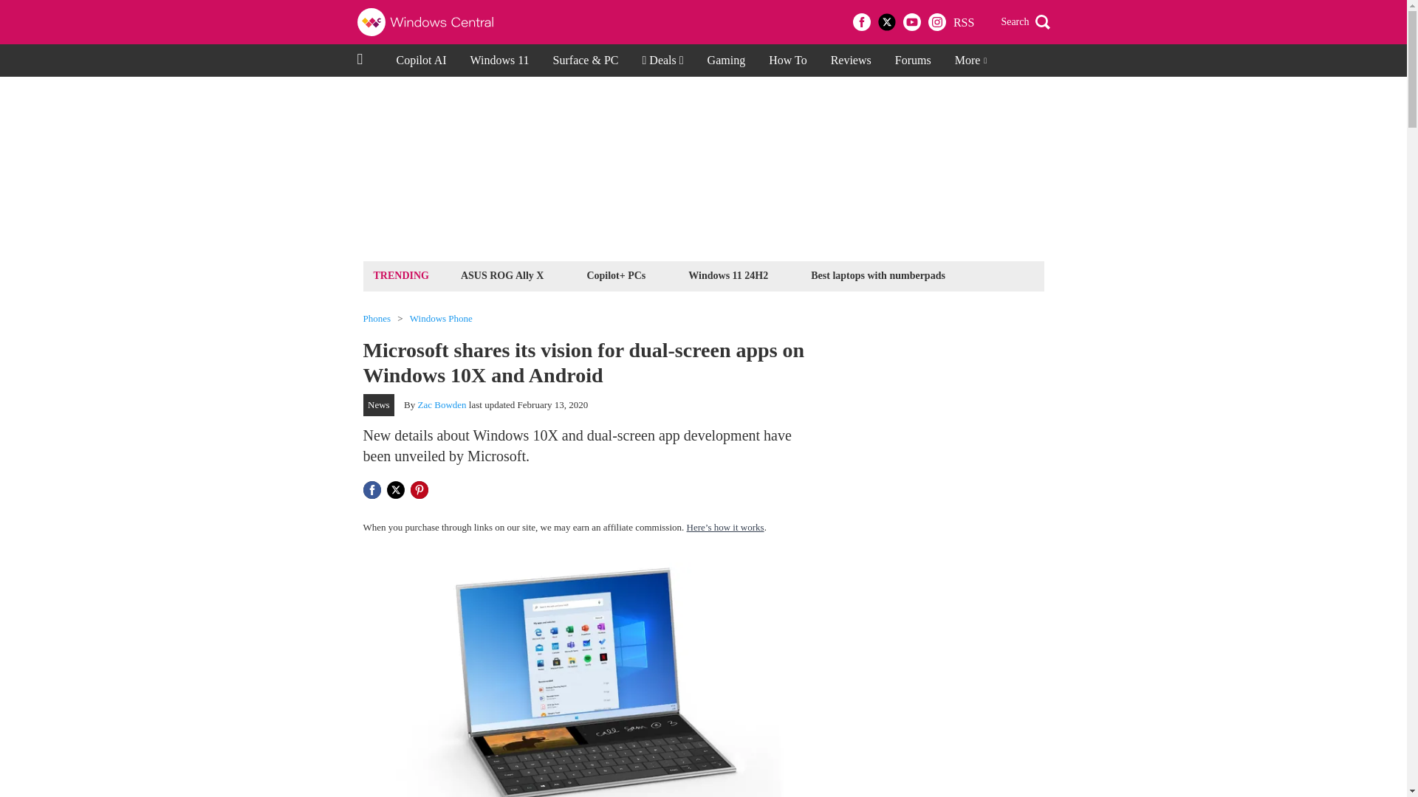  Describe the element at coordinates (877, 275) in the screenshot. I see `Best laptops with numberpads` at that location.